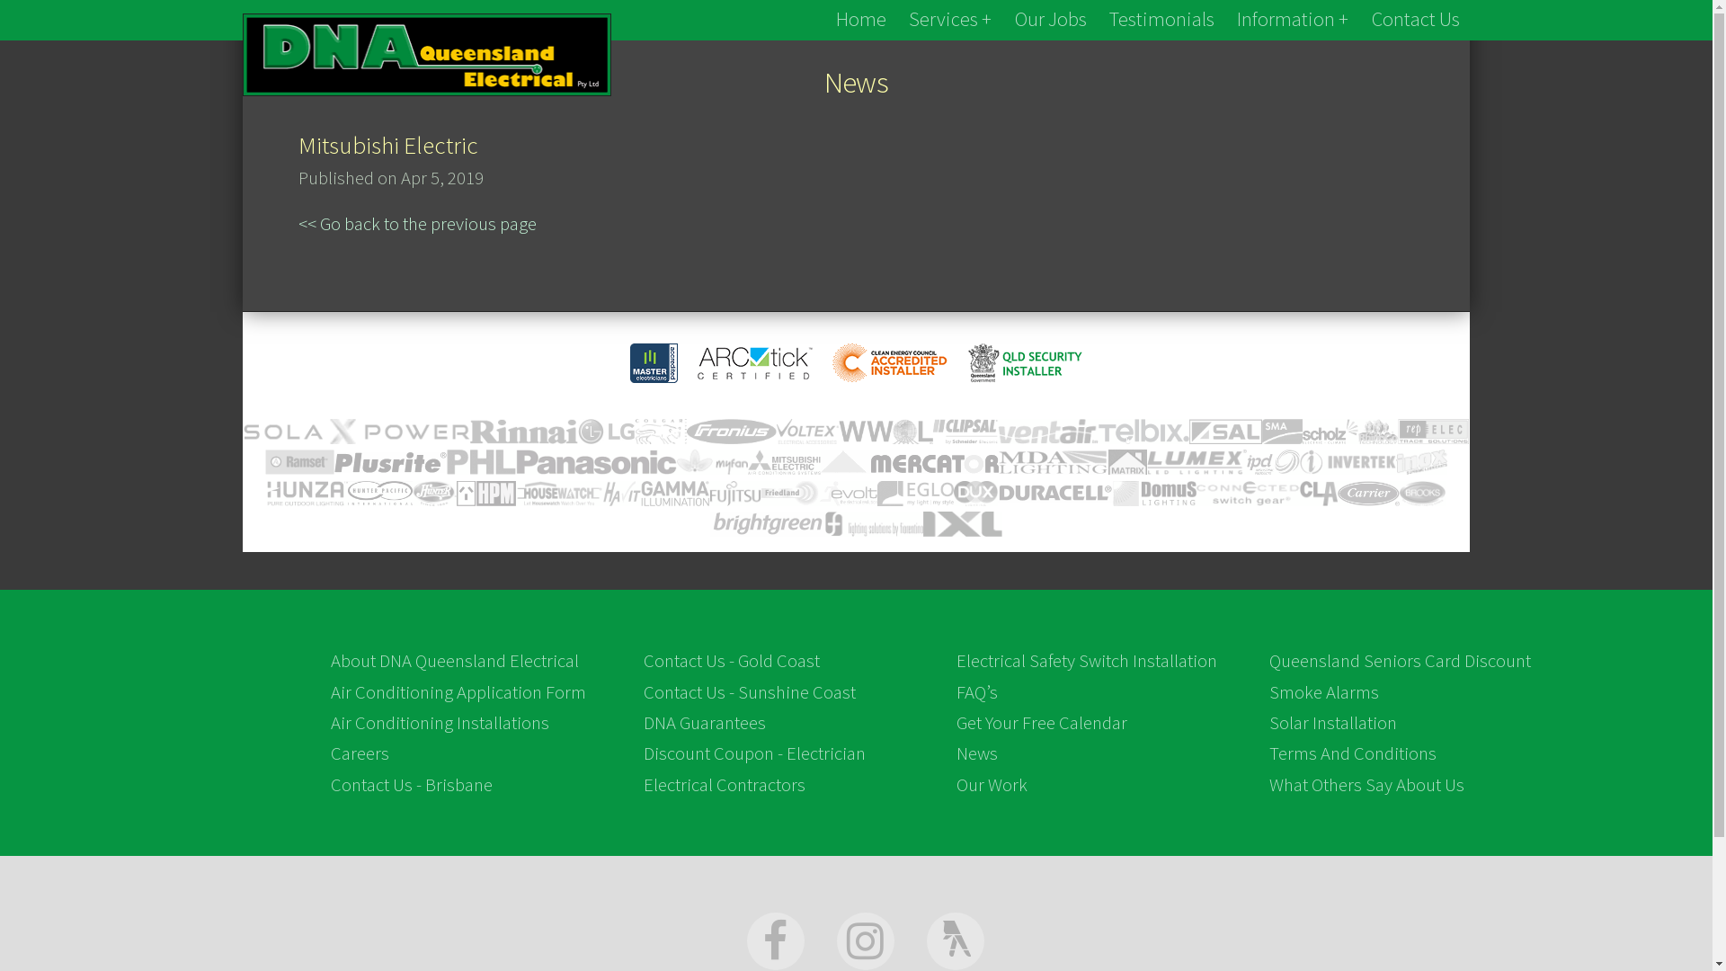  I want to click on Our Work, so click(992, 785).